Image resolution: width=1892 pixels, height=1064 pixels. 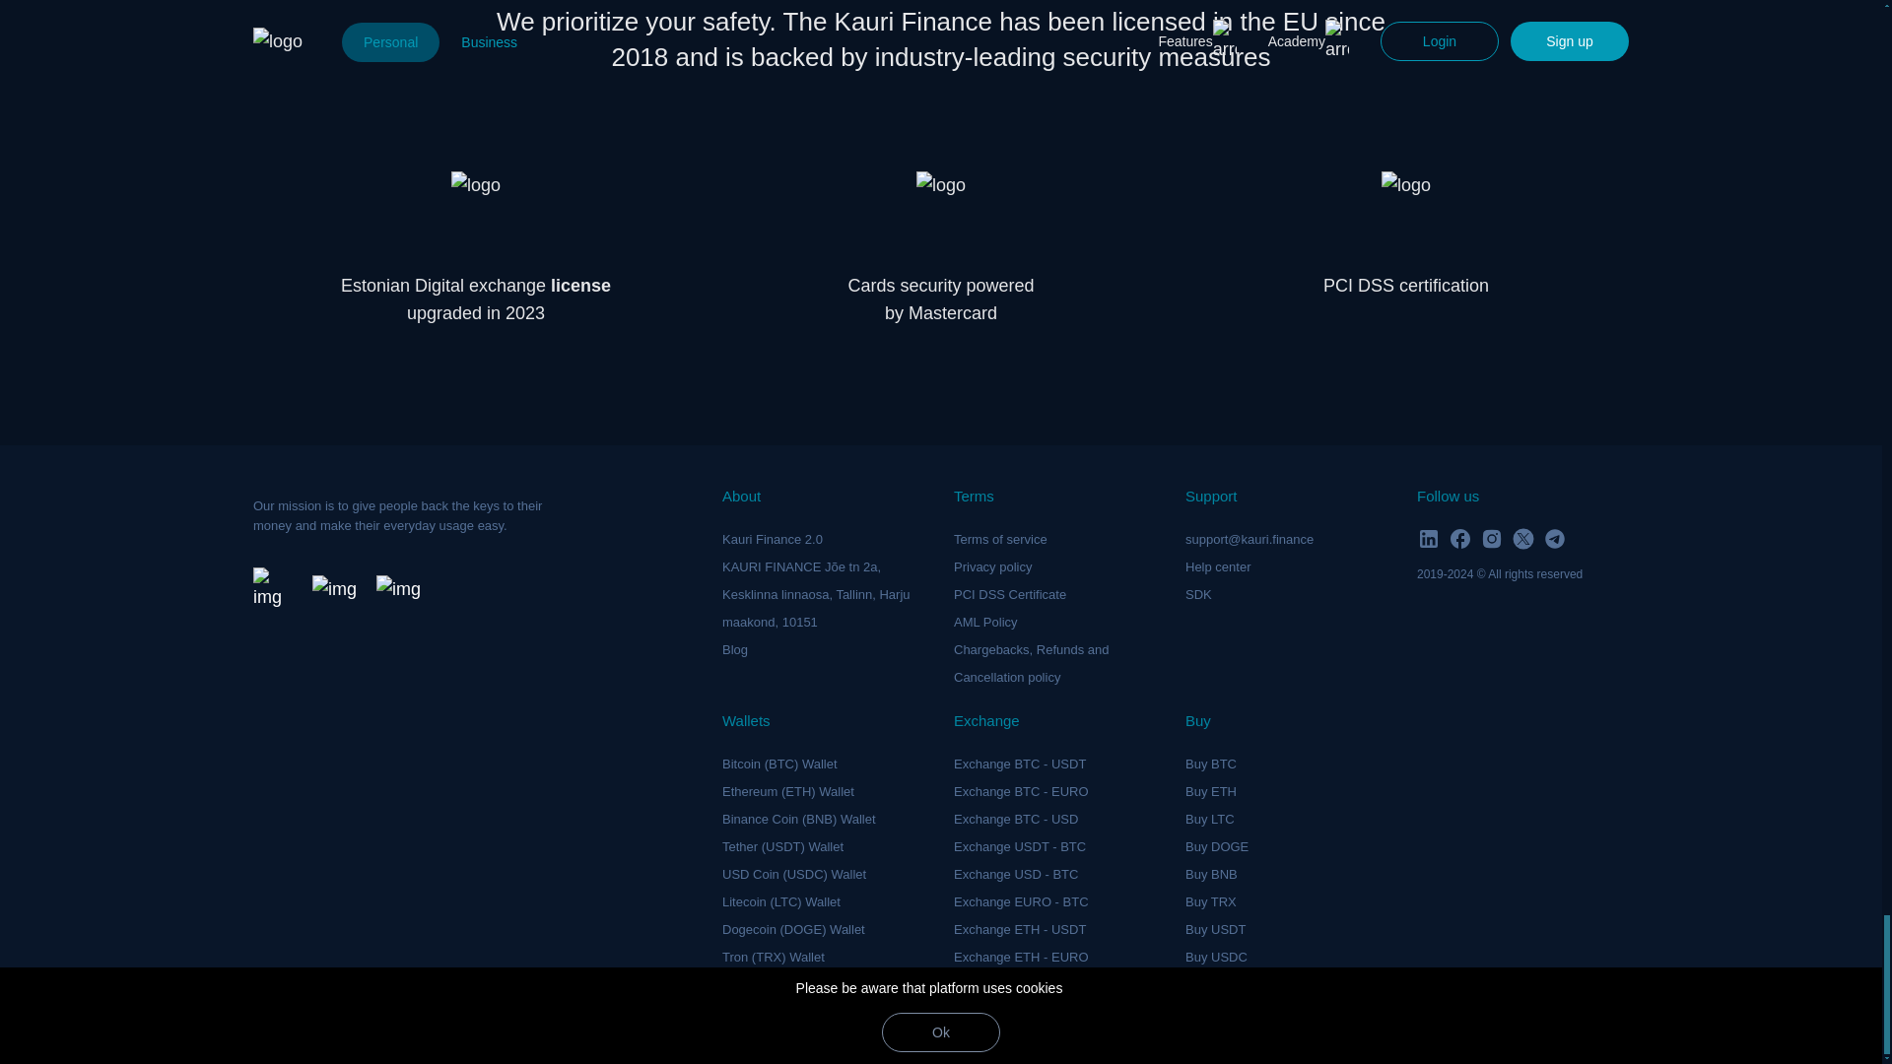 What do you see at coordinates (773, 540) in the screenshot?
I see `Kauri Finance 2.0` at bounding box center [773, 540].